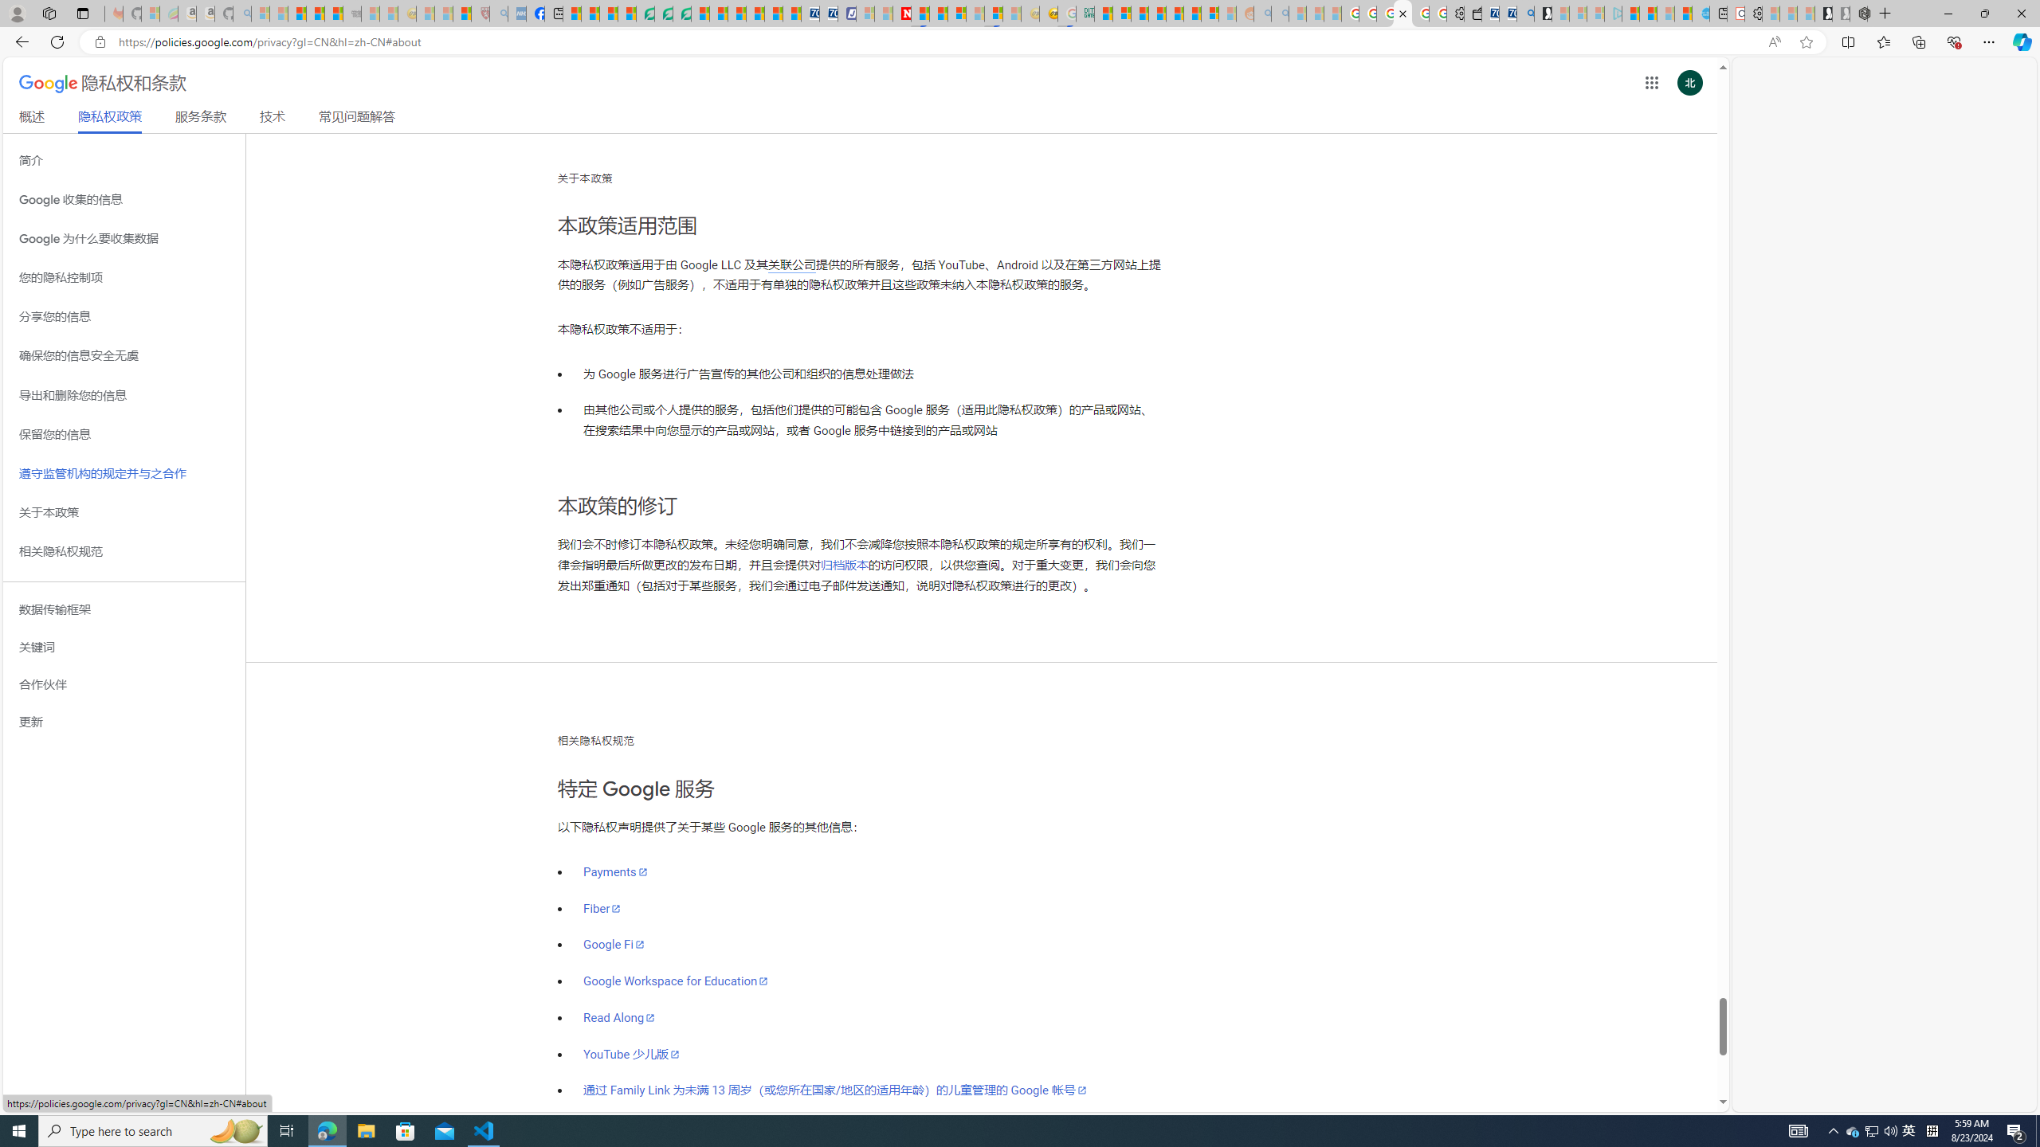 This screenshot has width=2040, height=1147. I want to click on Wallet, so click(1473, 14).